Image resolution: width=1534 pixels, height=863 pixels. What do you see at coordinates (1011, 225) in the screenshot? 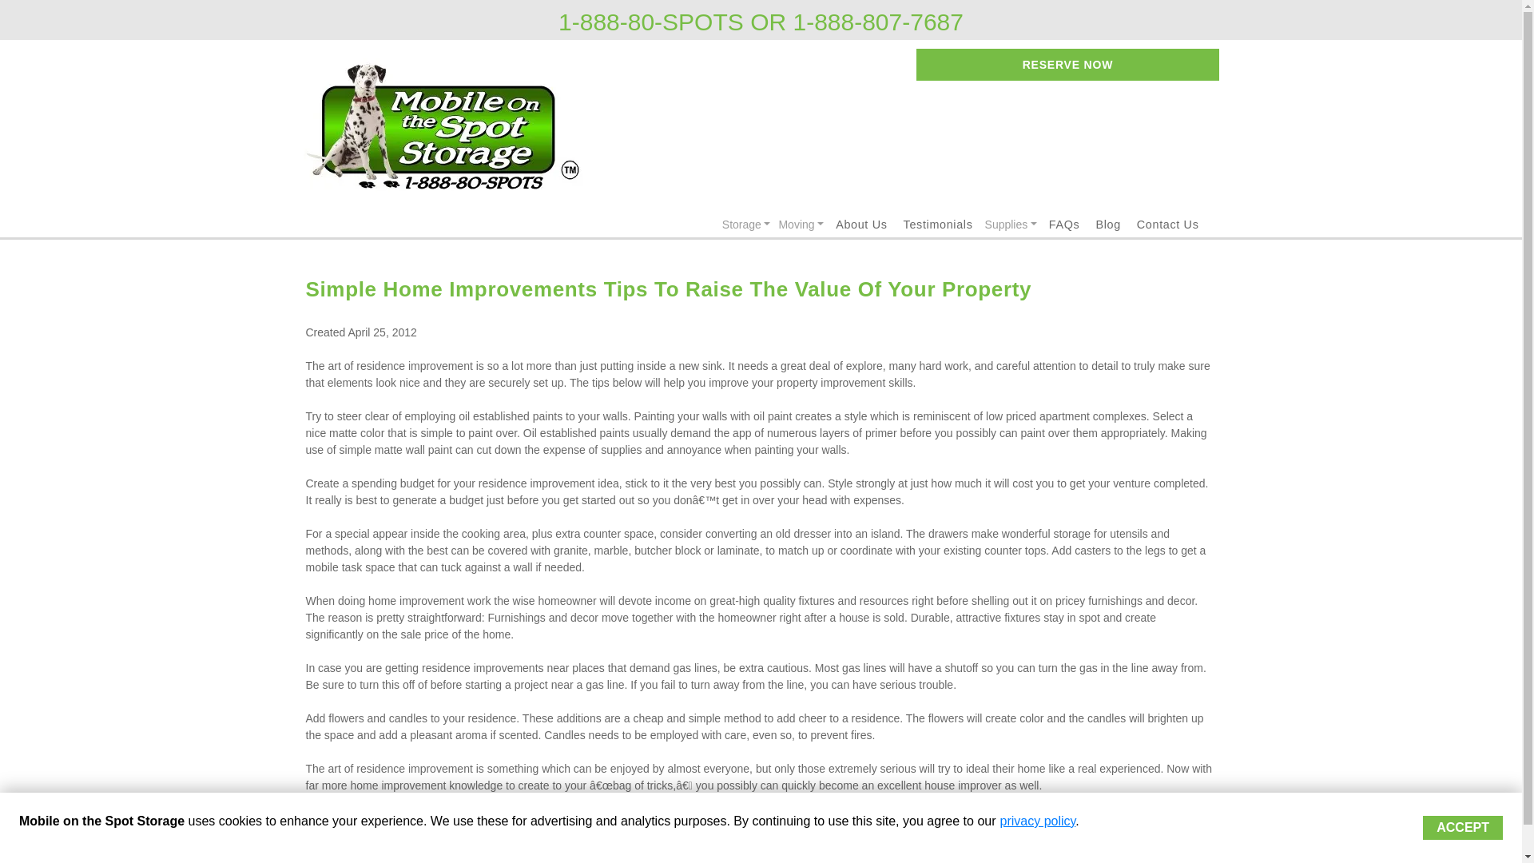
I see `Supplies` at bounding box center [1011, 225].